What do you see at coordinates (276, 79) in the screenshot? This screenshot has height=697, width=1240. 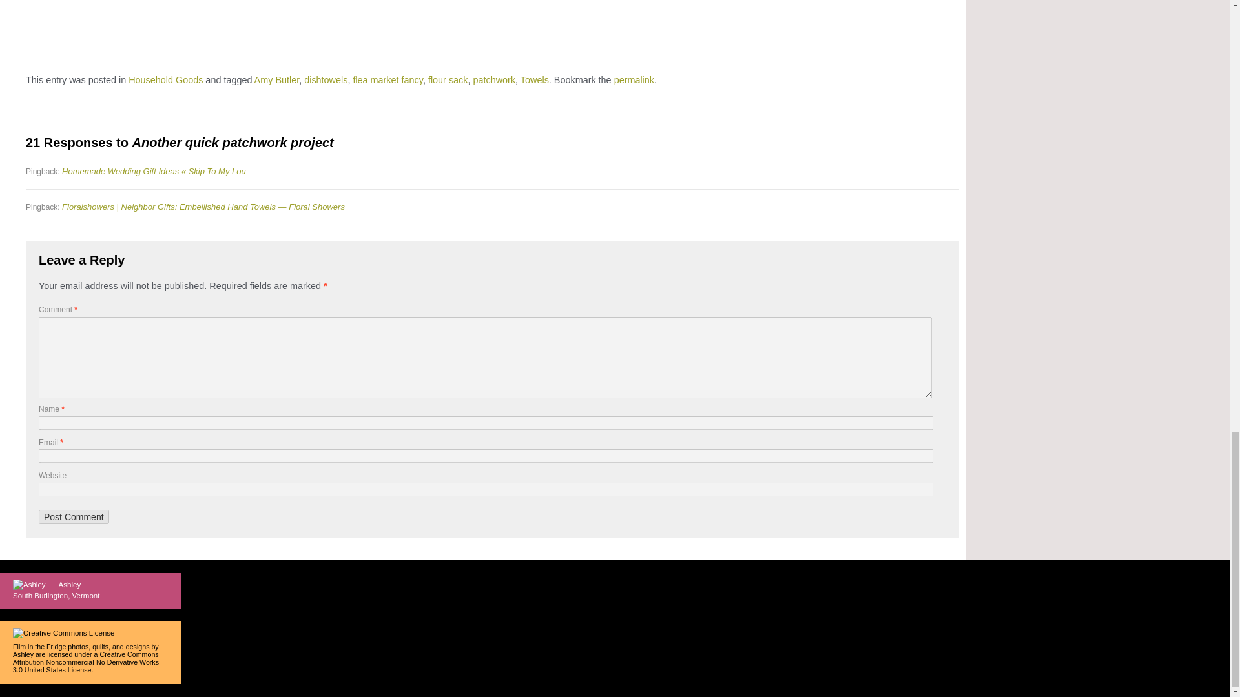 I see `Amy Butler` at bounding box center [276, 79].